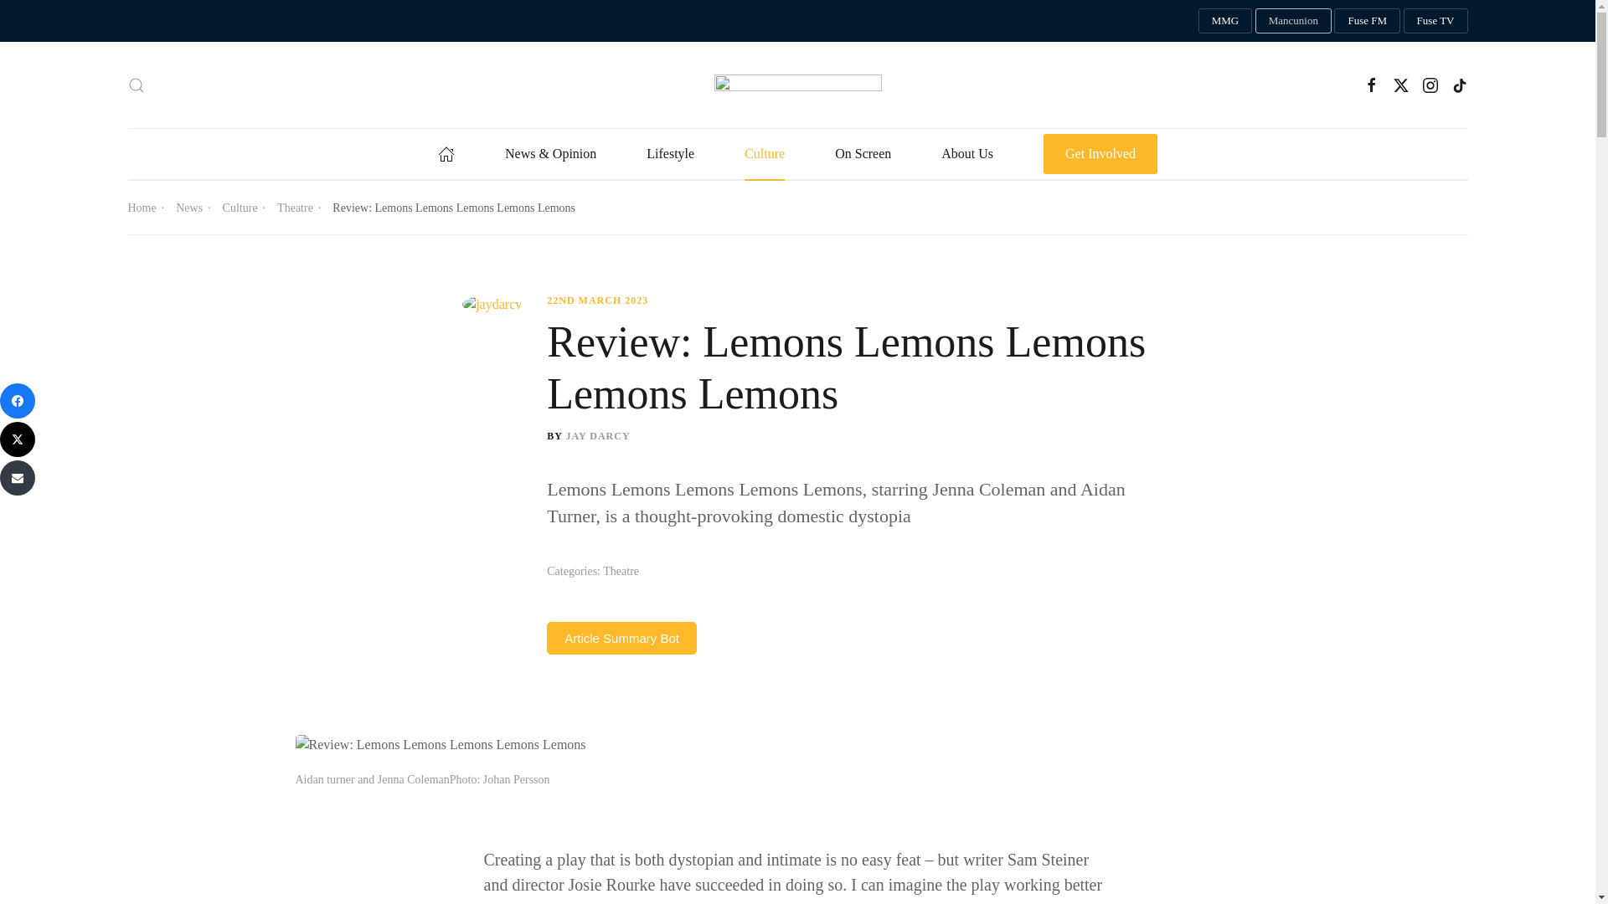 The height and width of the screenshot is (904, 1608). I want to click on MMG, so click(1224, 20).